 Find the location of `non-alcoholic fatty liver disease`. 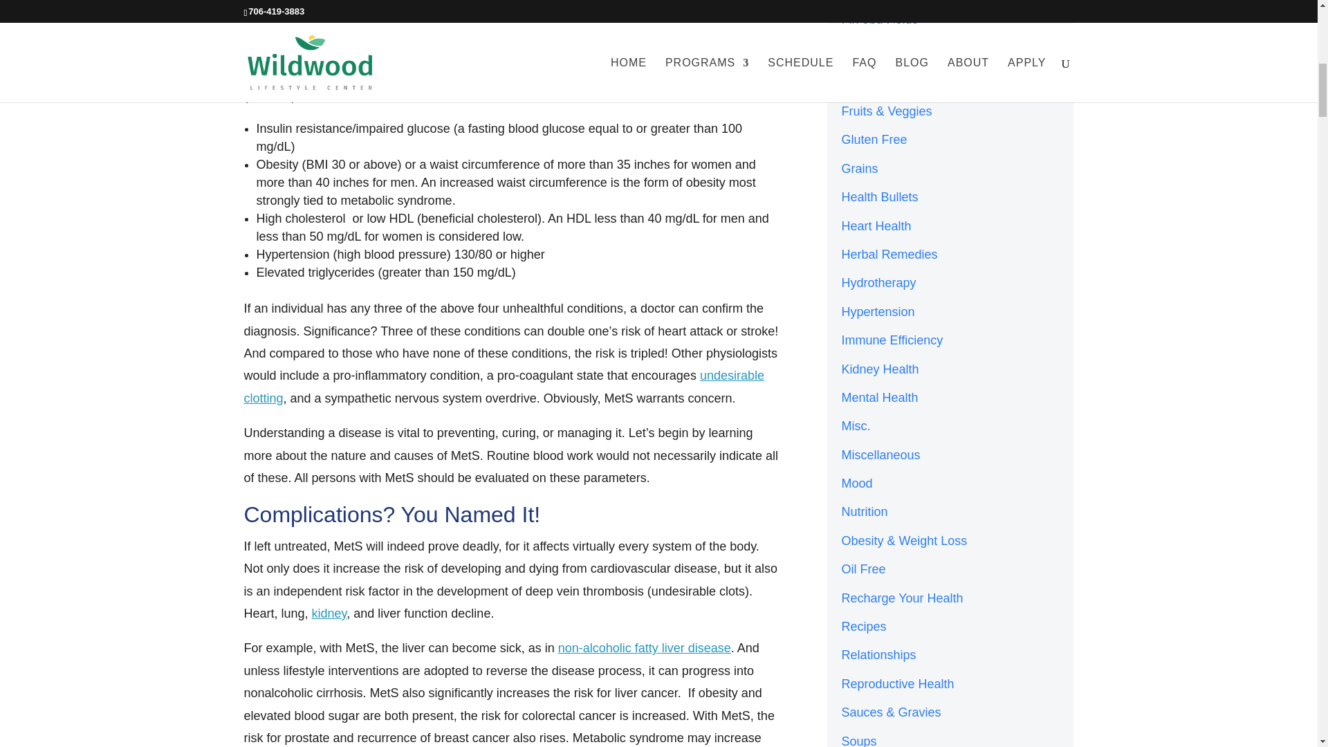

non-alcoholic fatty liver disease is located at coordinates (645, 647).